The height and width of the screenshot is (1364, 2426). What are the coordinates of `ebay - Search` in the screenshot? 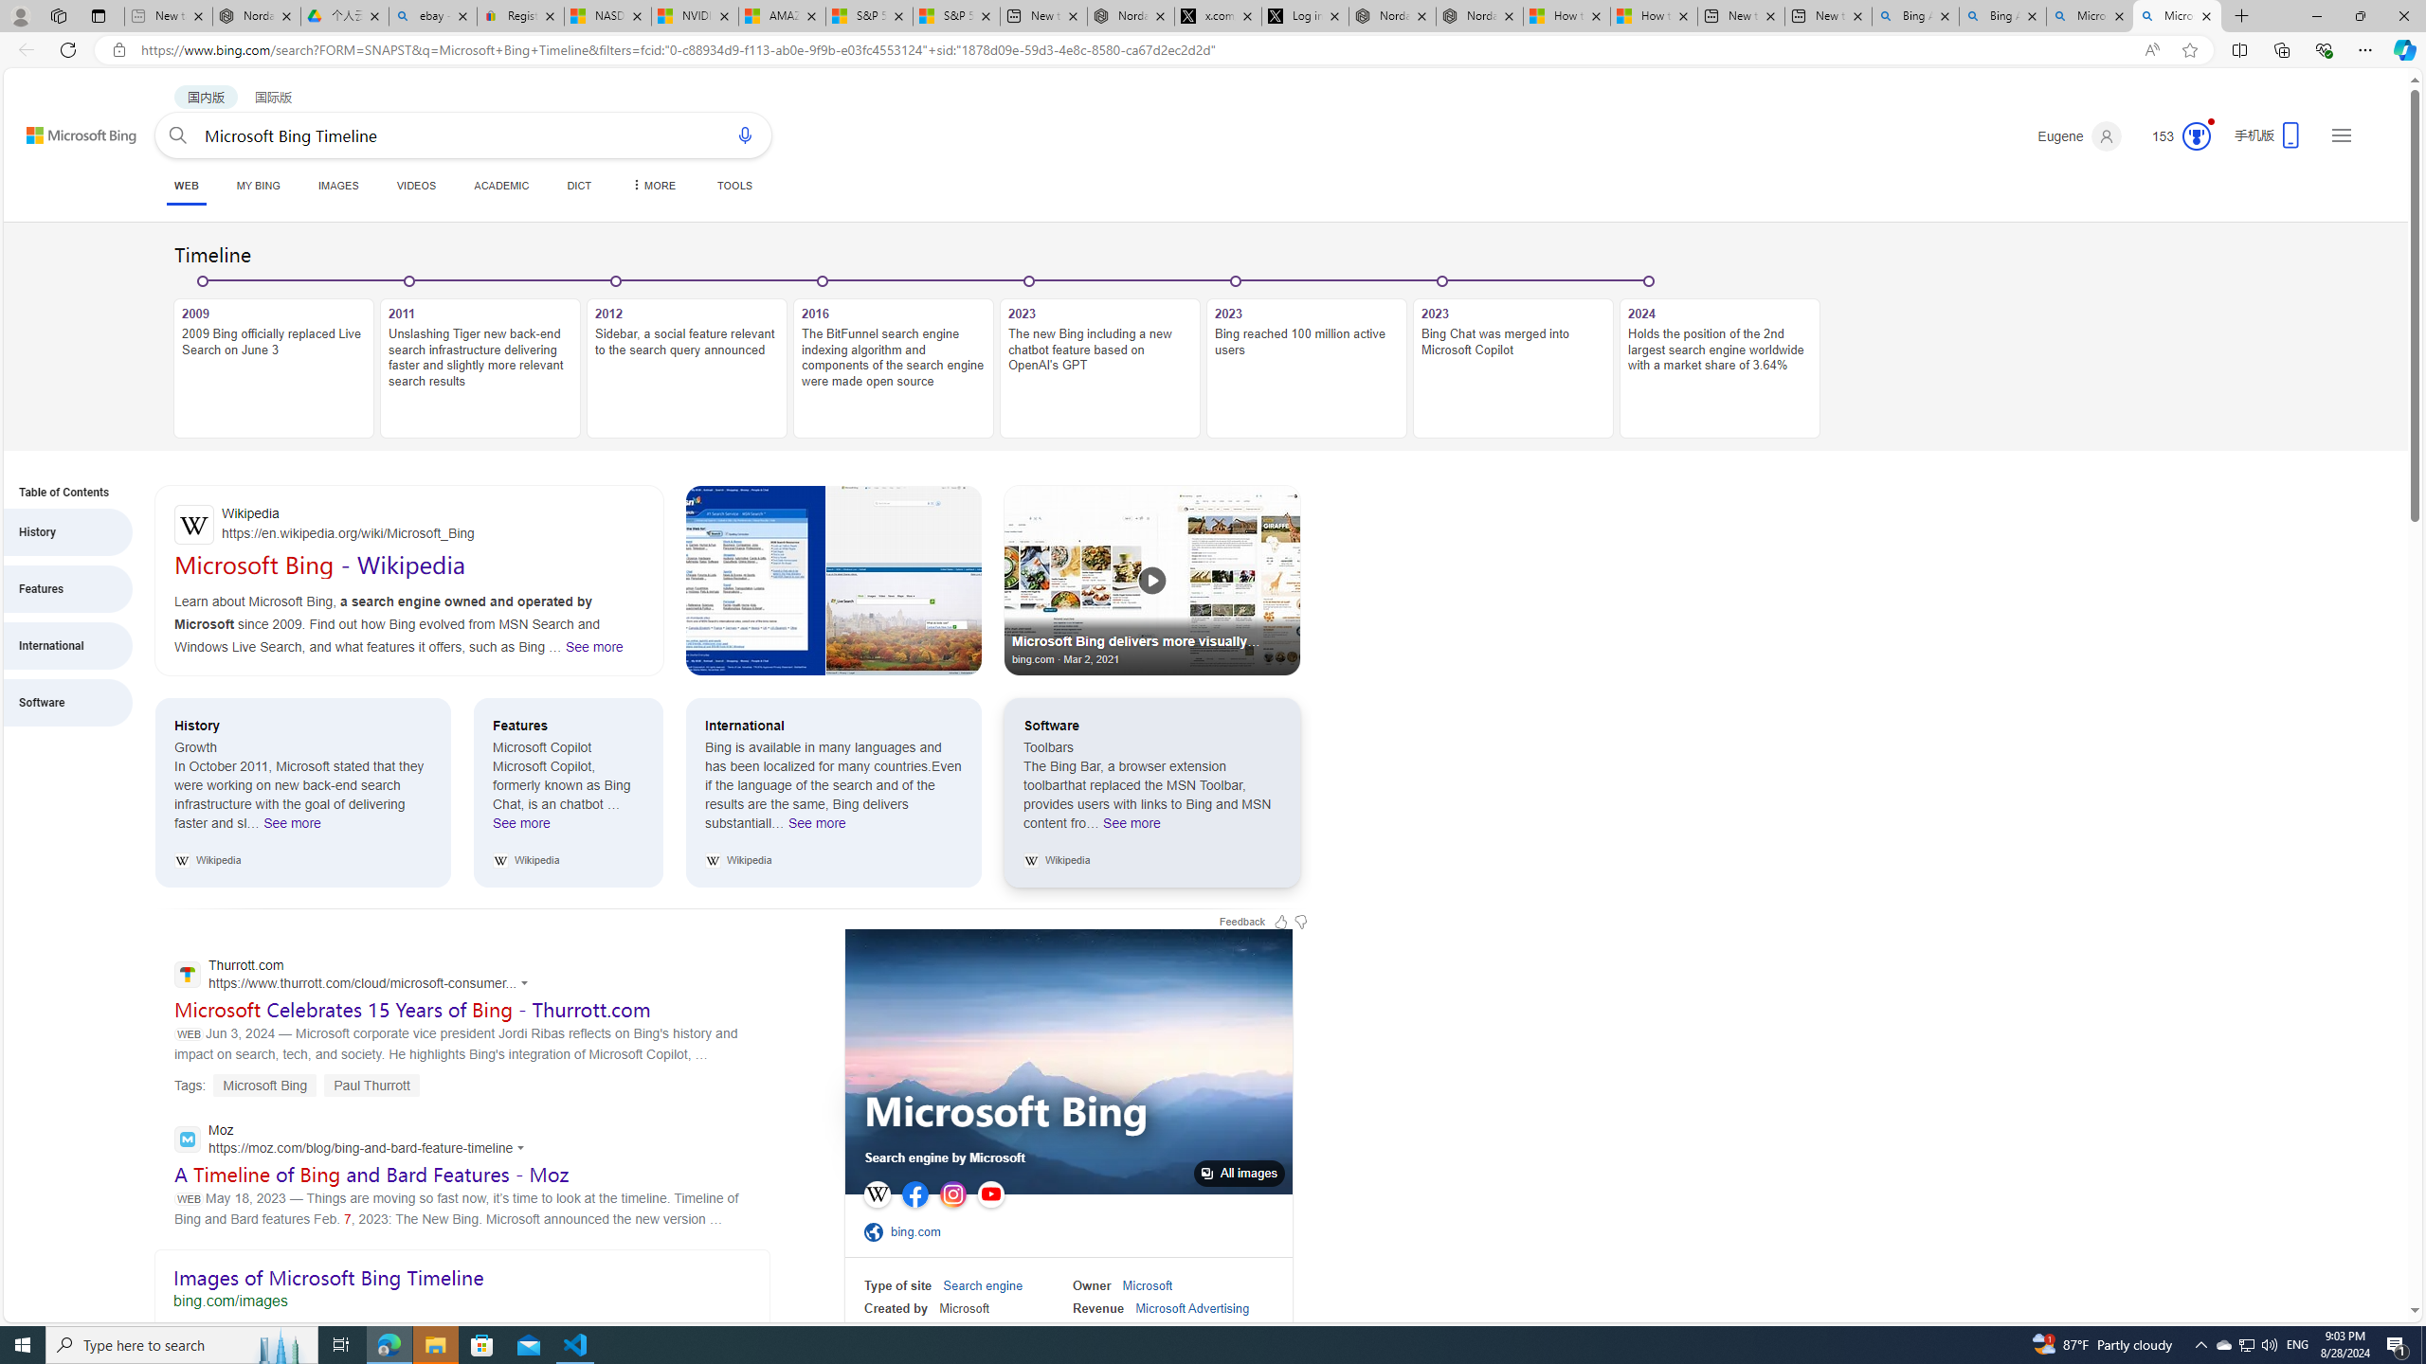 It's located at (432, 16).